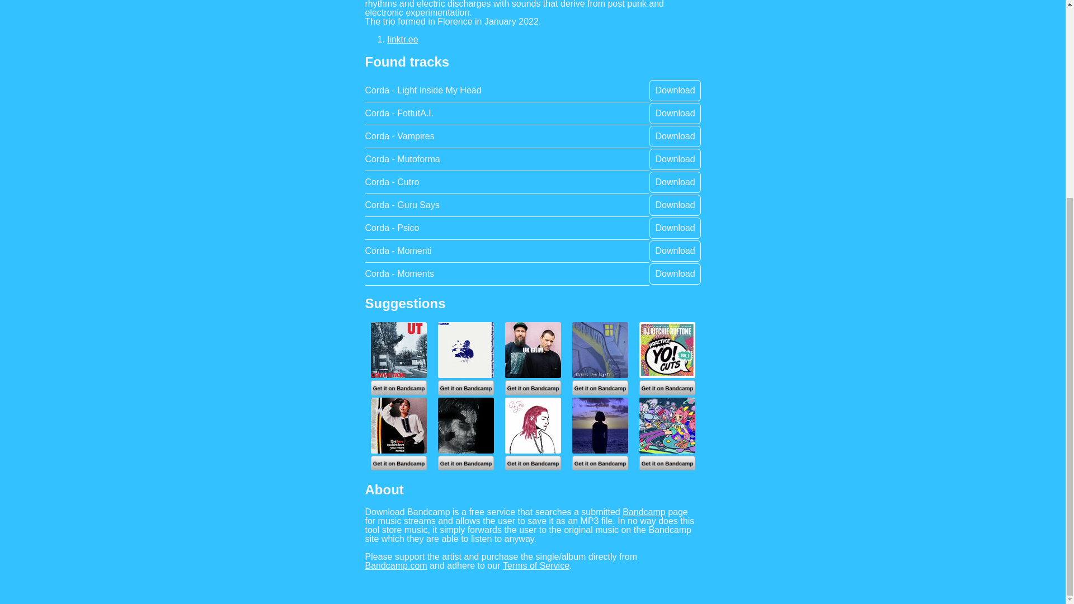 The height and width of the screenshot is (604, 1074). What do you see at coordinates (675, 251) in the screenshot?
I see `Download` at bounding box center [675, 251].